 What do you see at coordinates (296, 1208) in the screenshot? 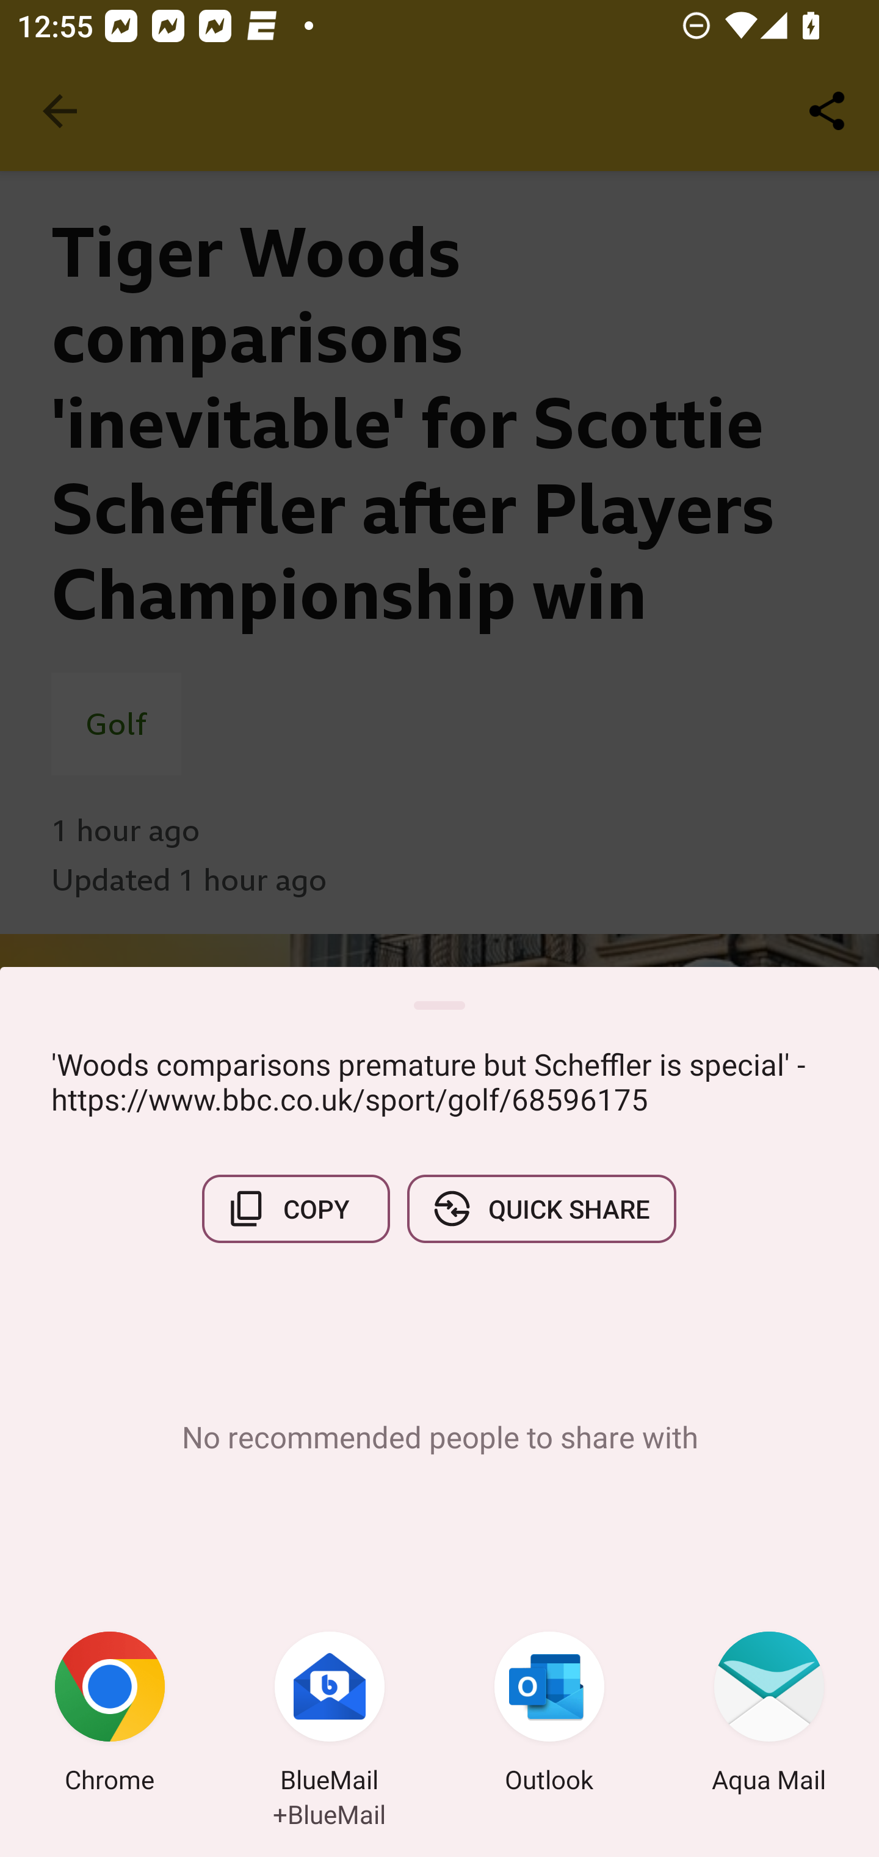
I see `COPY` at bounding box center [296, 1208].